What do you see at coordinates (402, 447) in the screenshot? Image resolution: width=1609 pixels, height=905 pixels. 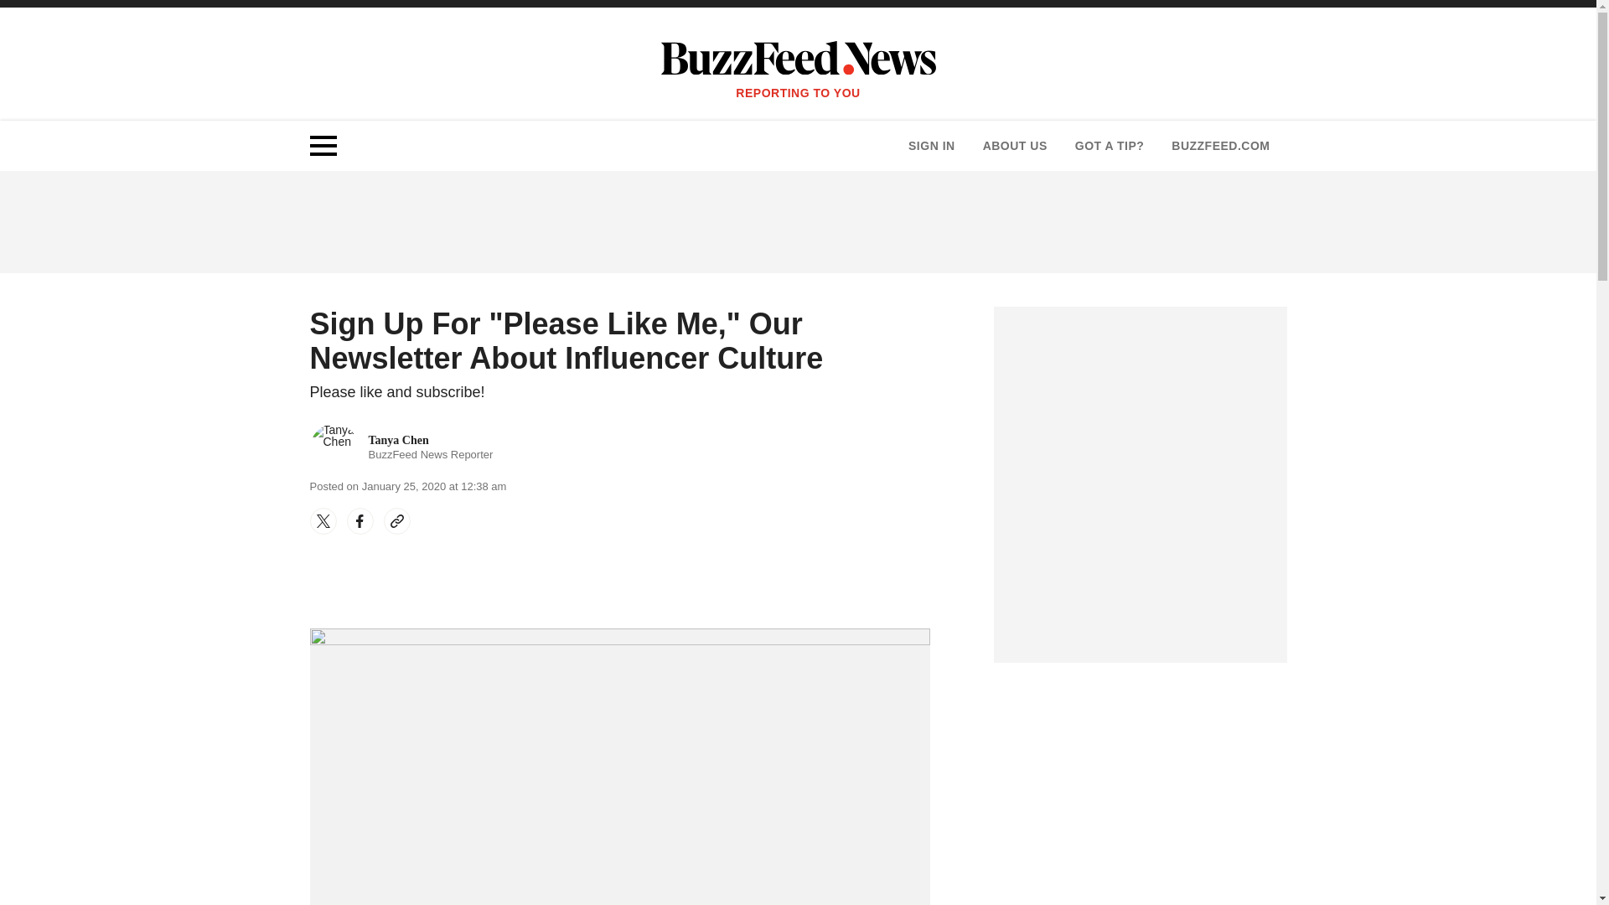 I see `GOT A TIP?` at bounding box center [402, 447].